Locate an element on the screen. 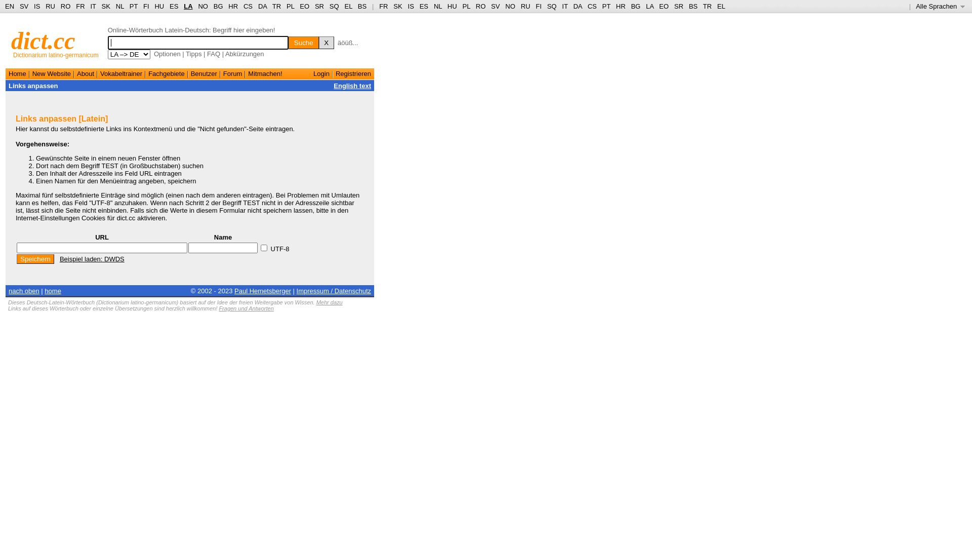 Image resolution: width=972 pixels, height=547 pixels. PL is located at coordinates (291, 6).